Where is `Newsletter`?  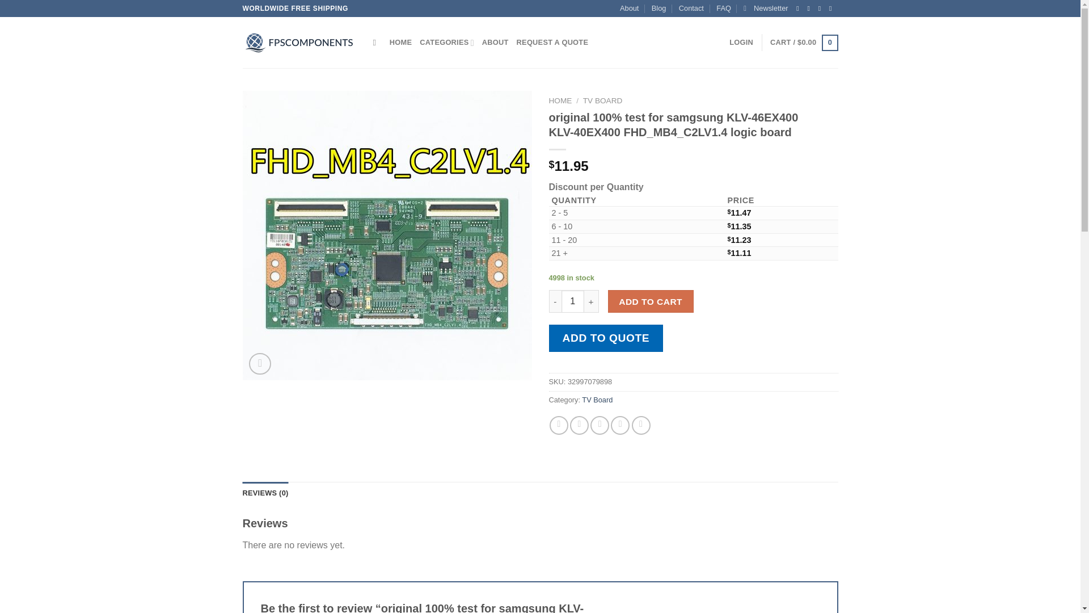 Newsletter is located at coordinates (766, 9).